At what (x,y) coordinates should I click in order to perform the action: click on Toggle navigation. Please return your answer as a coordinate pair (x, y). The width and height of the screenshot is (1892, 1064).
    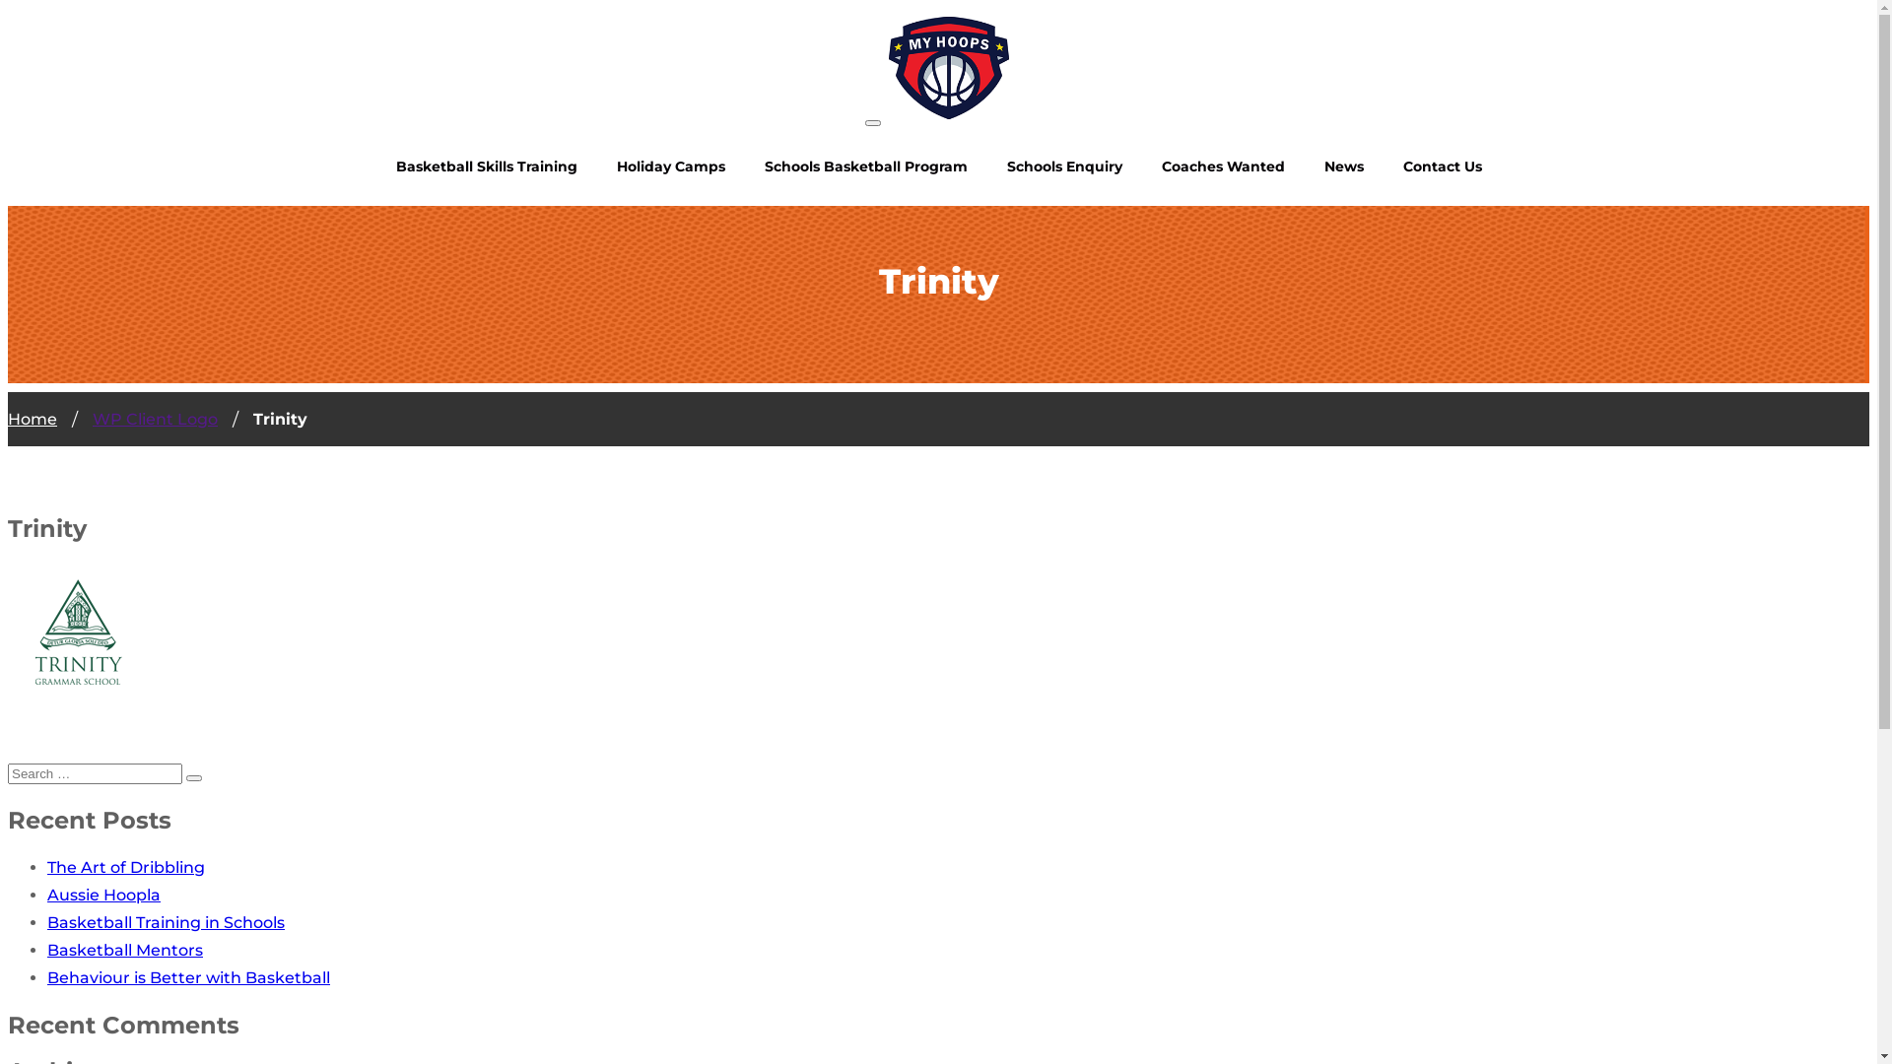
    Looking at the image, I should click on (873, 123).